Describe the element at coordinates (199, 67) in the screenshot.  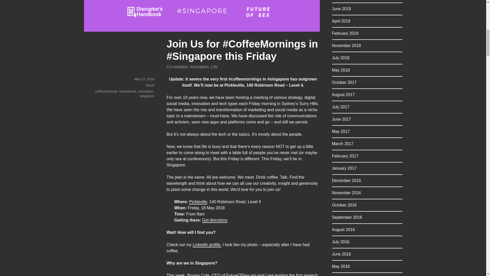
I see `Innovation` at that location.